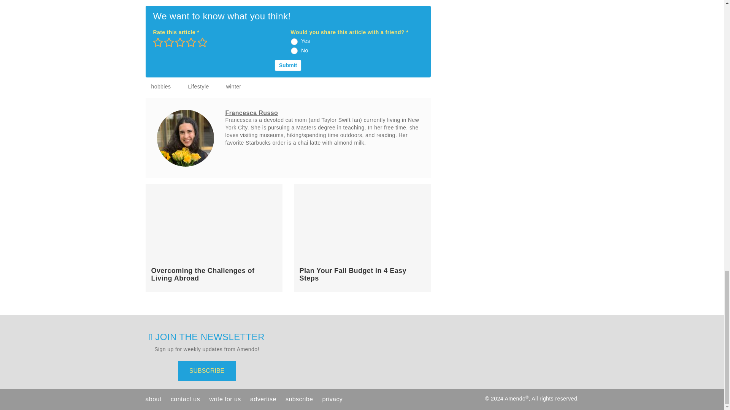 The image size is (730, 410). I want to click on Submit, so click(288, 65).